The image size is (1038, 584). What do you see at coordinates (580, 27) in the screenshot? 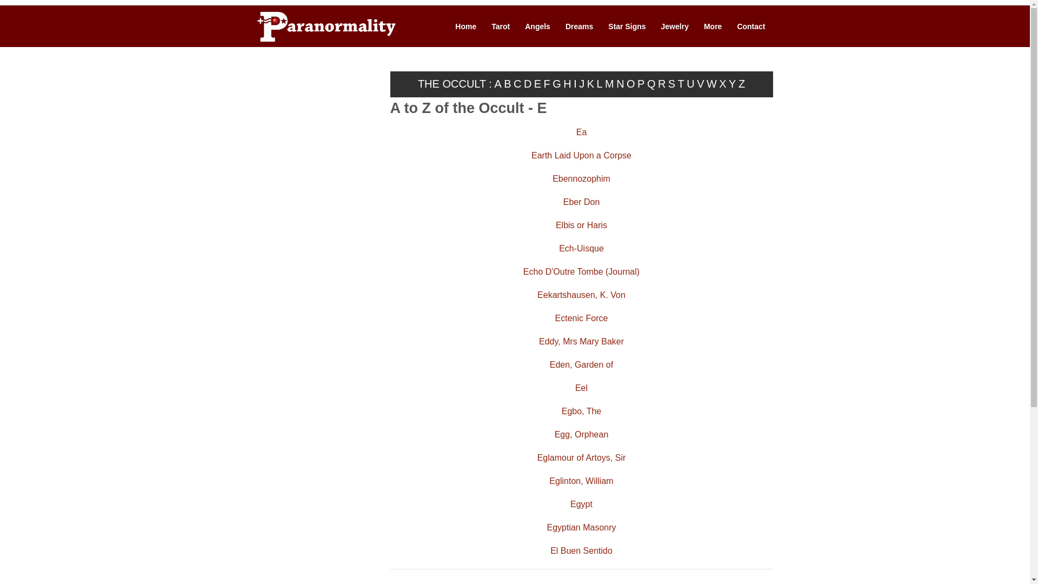
I see `Dreams` at bounding box center [580, 27].